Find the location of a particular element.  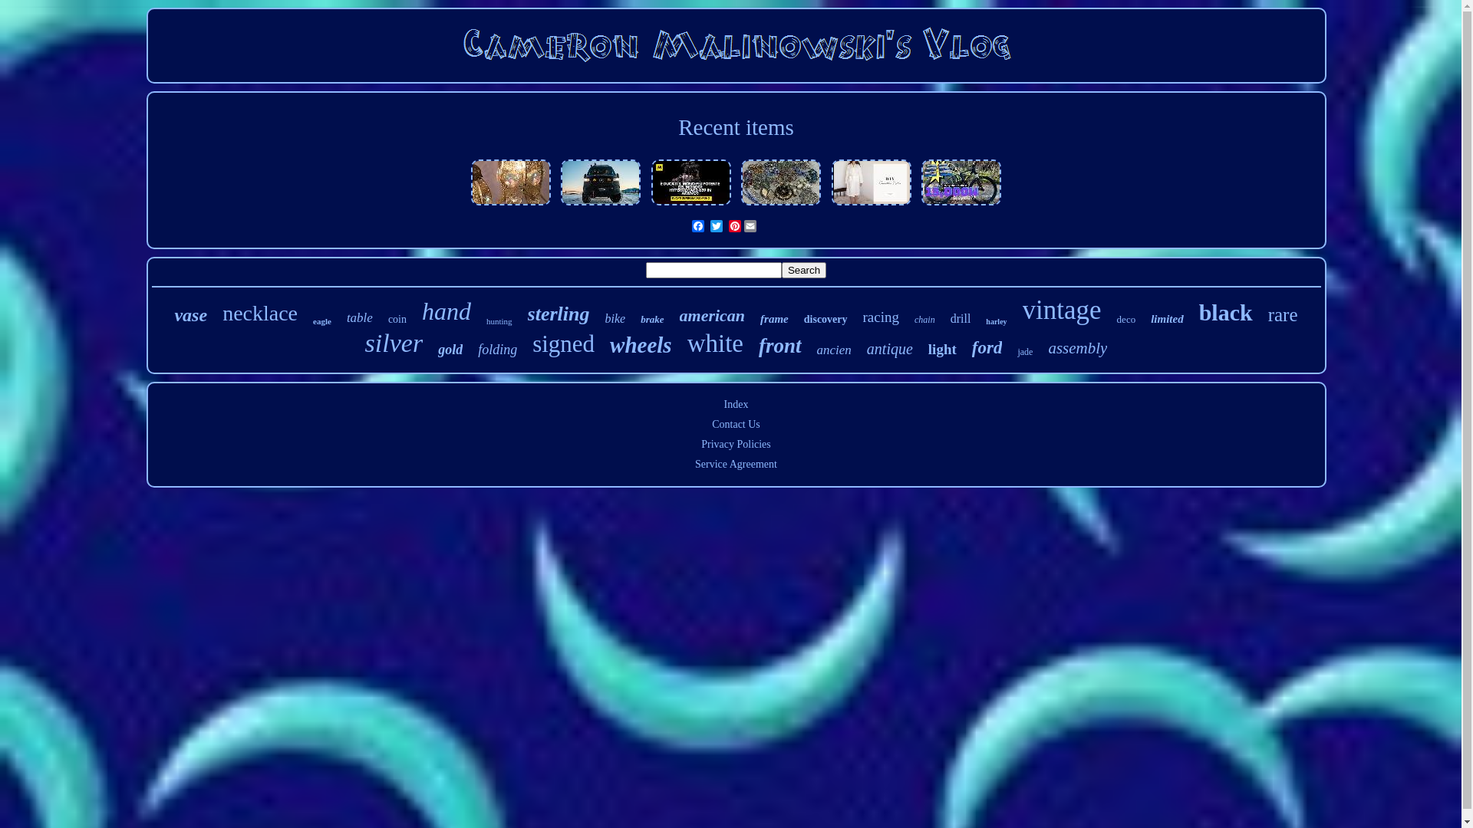

ancien is located at coordinates (835, 350).